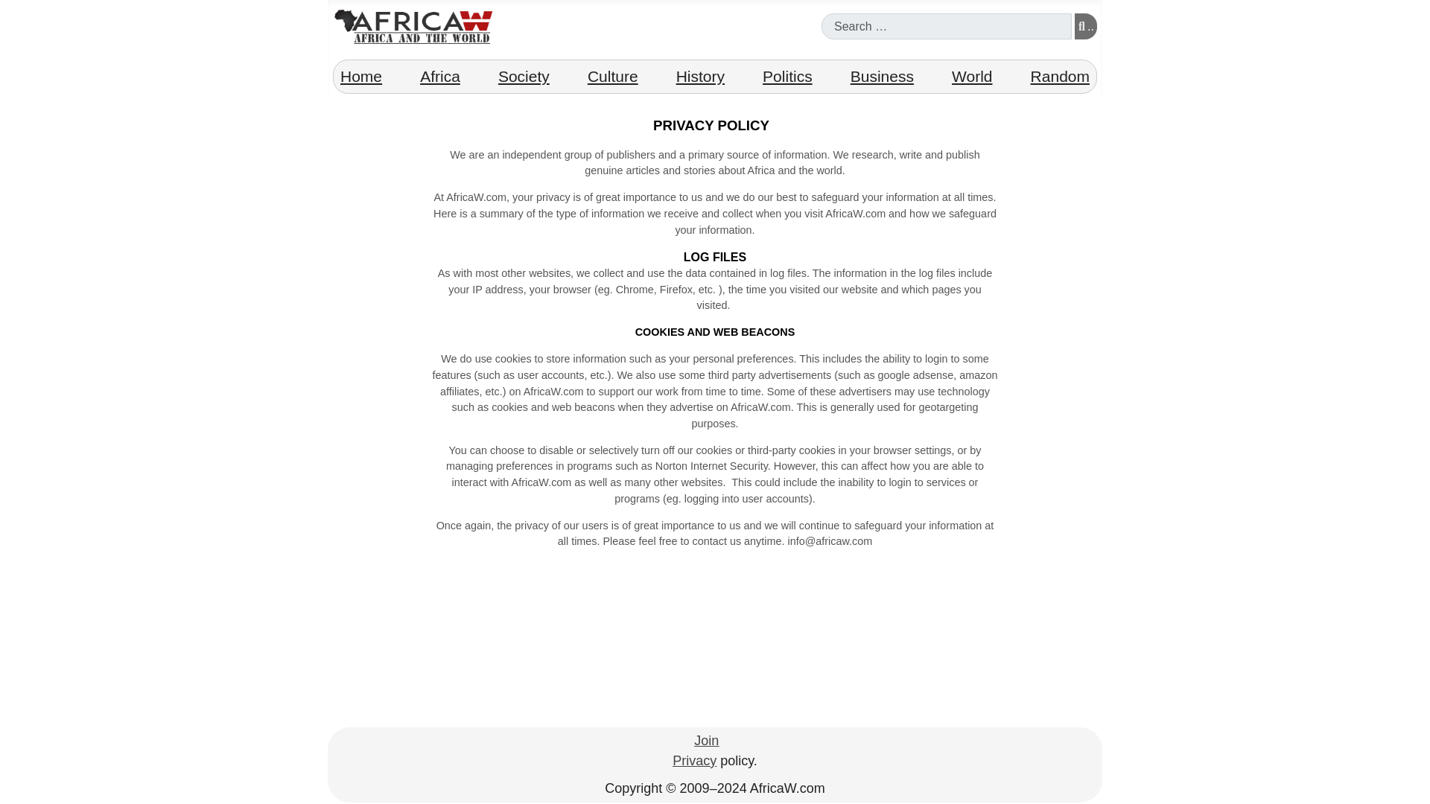 The image size is (1430, 804). Describe the element at coordinates (524, 76) in the screenshot. I see `Society` at that location.